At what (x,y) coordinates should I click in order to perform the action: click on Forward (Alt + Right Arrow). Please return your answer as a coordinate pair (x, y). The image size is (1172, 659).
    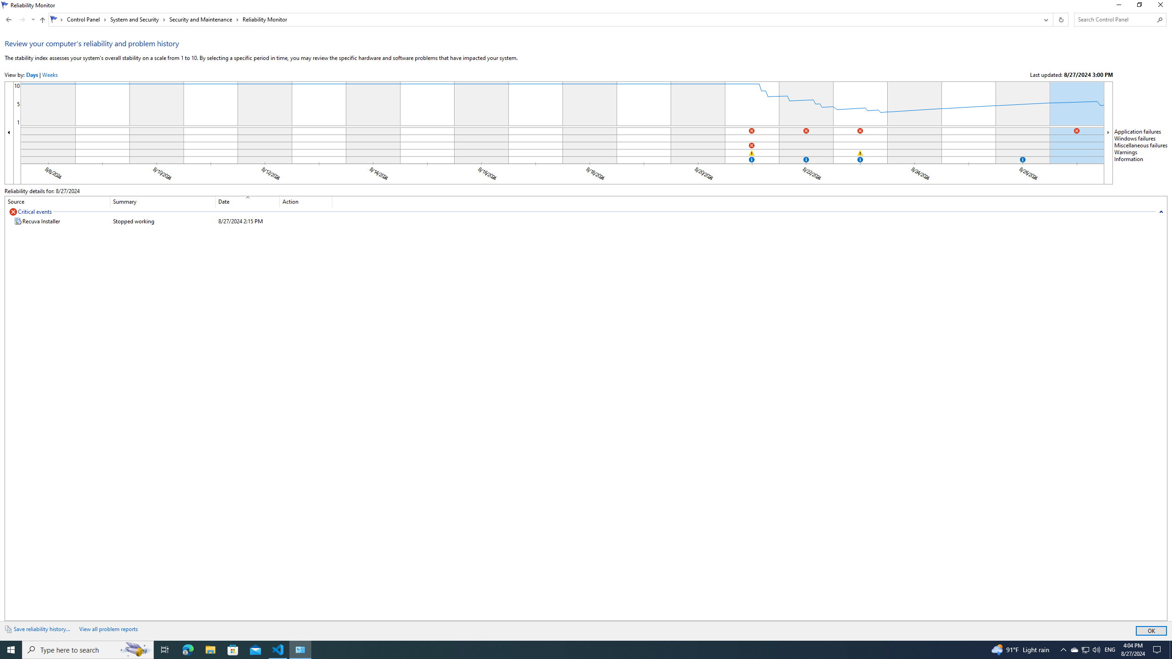
    Looking at the image, I should click on (22, 19).